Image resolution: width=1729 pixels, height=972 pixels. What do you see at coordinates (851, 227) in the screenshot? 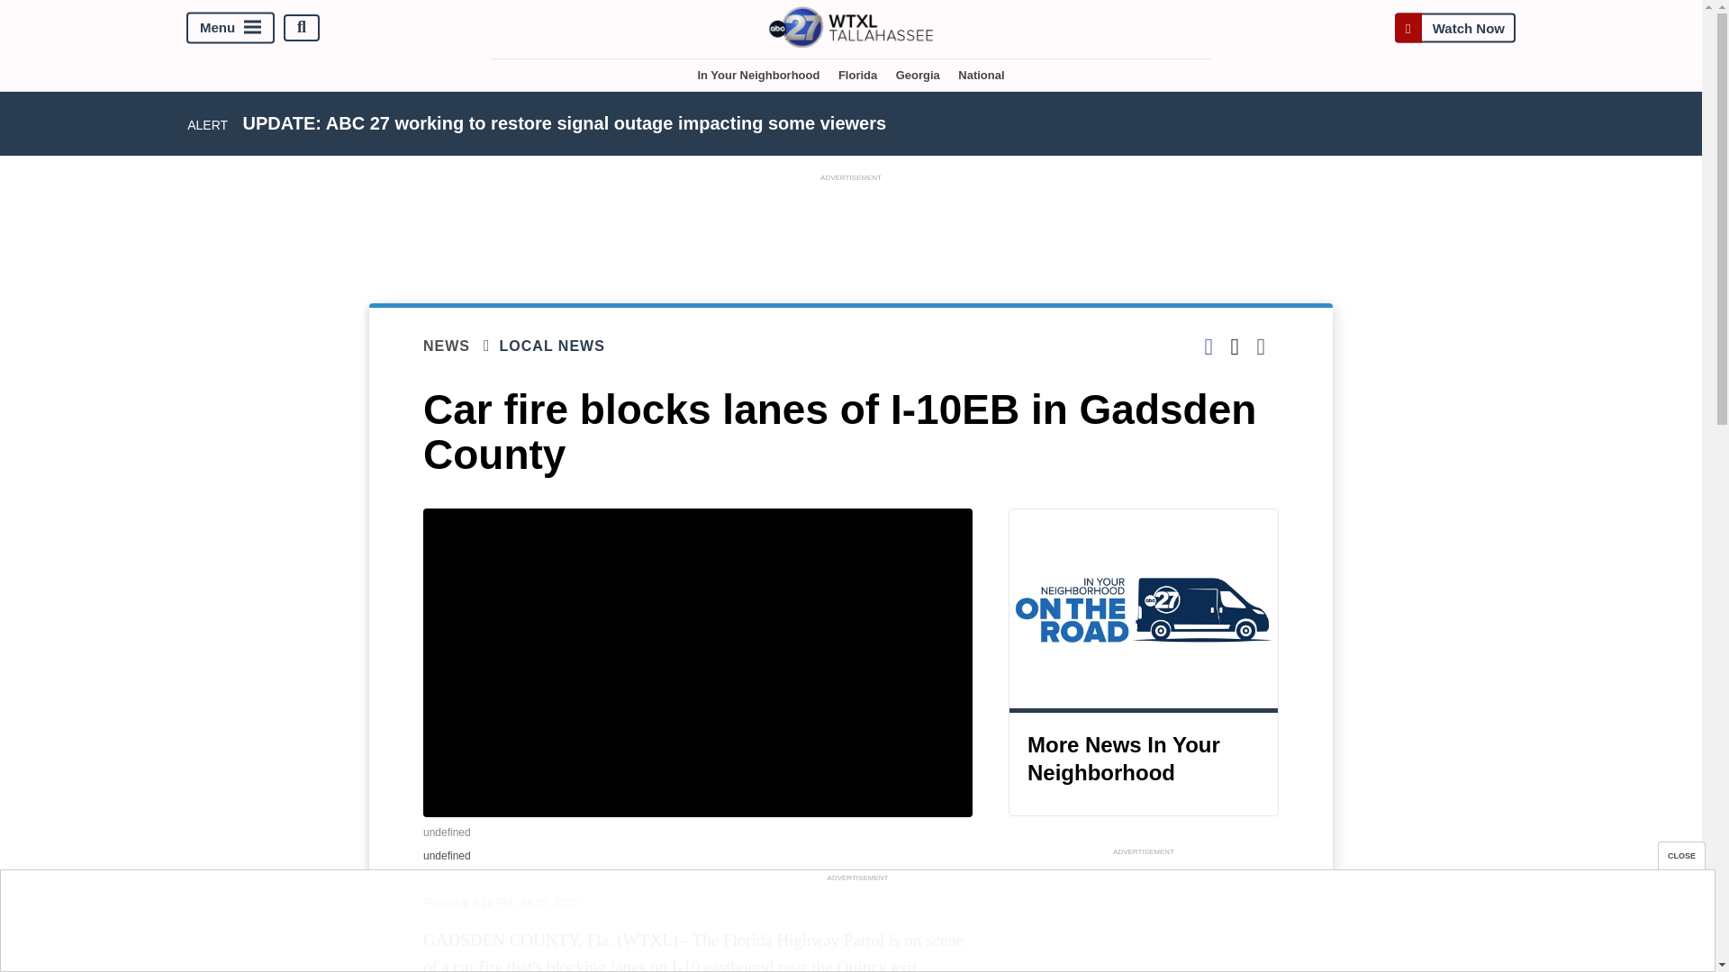
I see `3rd party ad content` at bounding box center [851, 227].